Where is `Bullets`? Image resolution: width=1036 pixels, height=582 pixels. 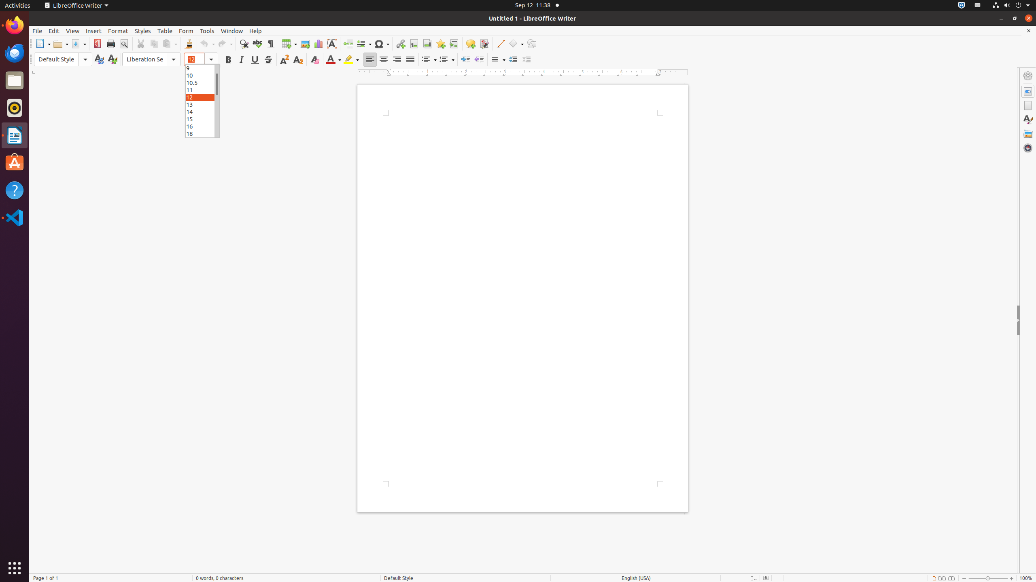 Bullets is located at coordinates (429, 60).